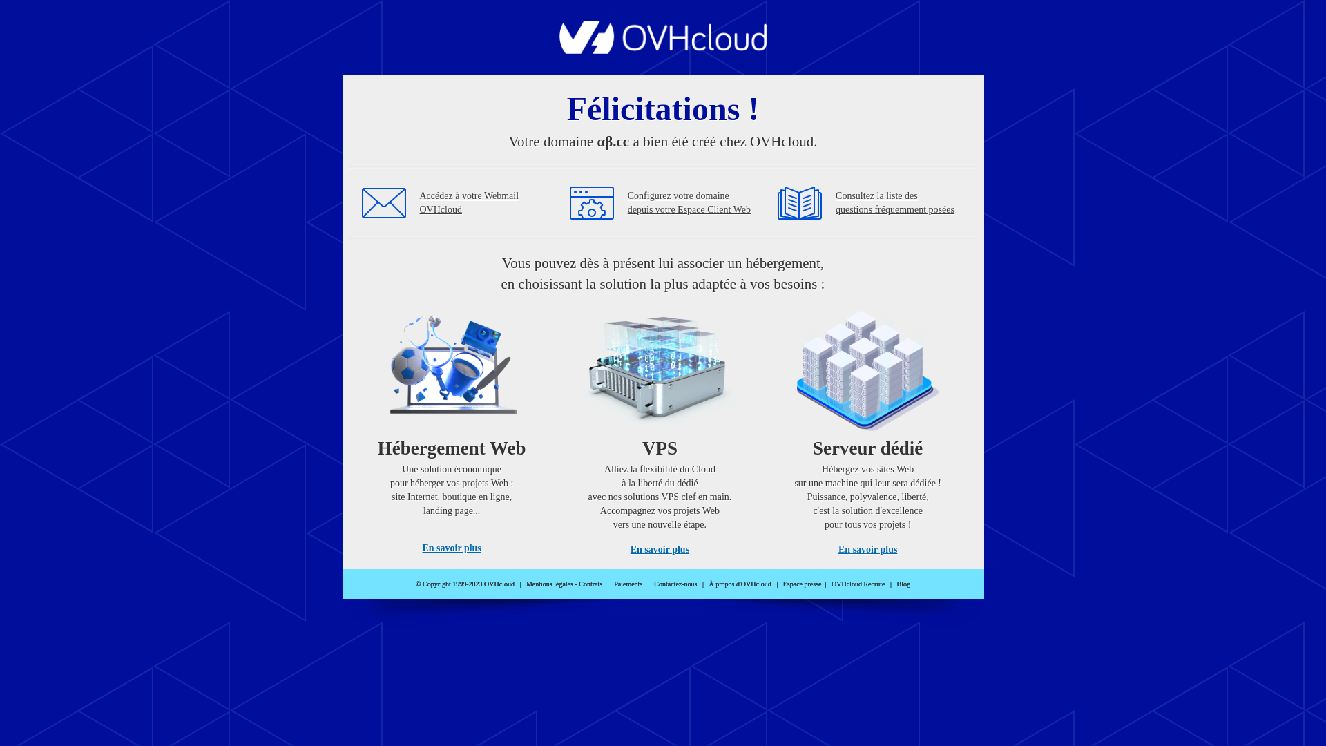 The image size is (1326, 746). Describe the element at coordinates (660, 550) in the screenshot. I see `En savoir plus` at that location.